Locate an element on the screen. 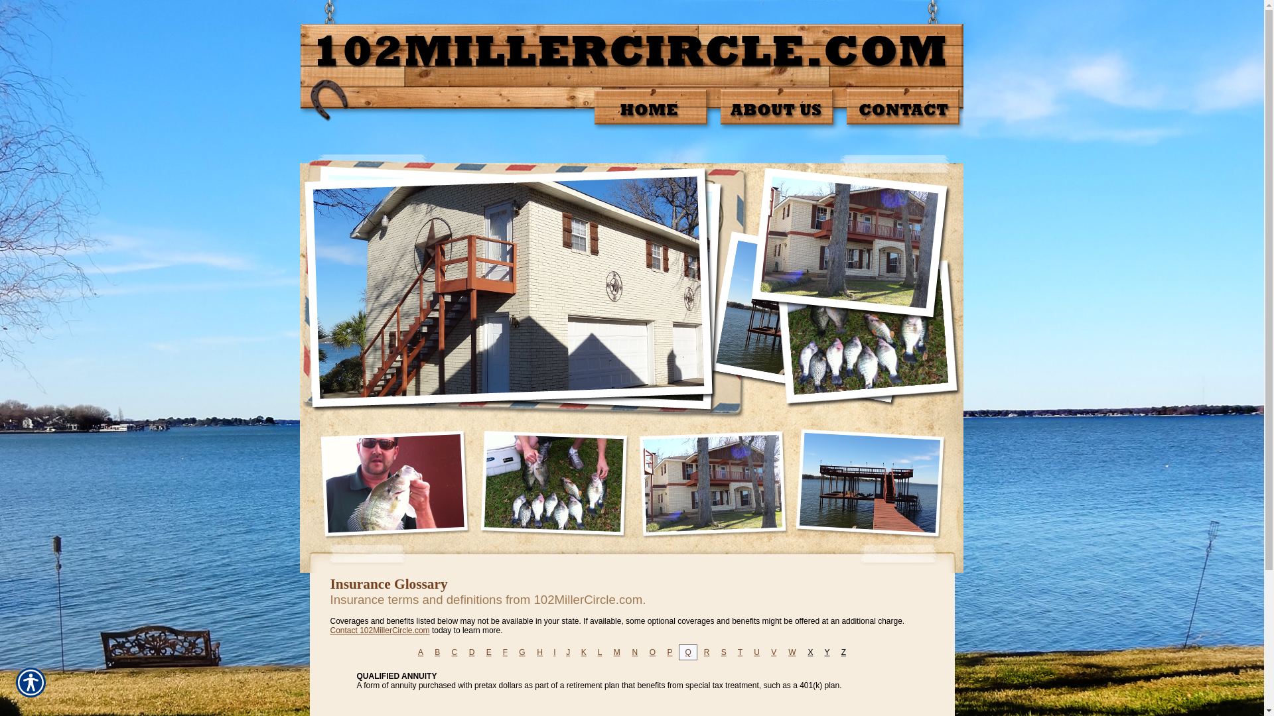  K is located at coordinates (584, 652).